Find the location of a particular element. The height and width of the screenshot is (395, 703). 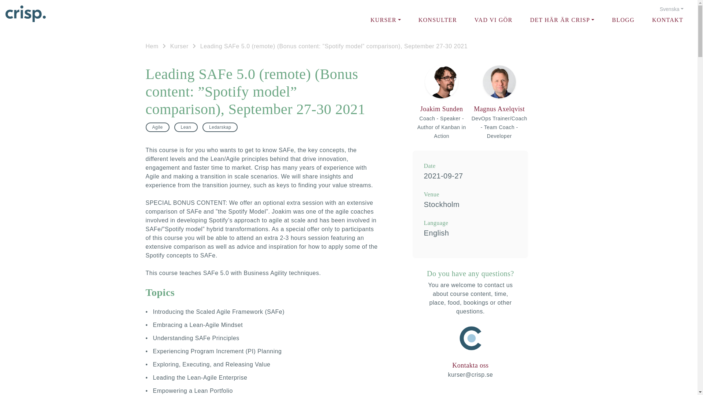

Svenska is located at coordinates (672, 9).